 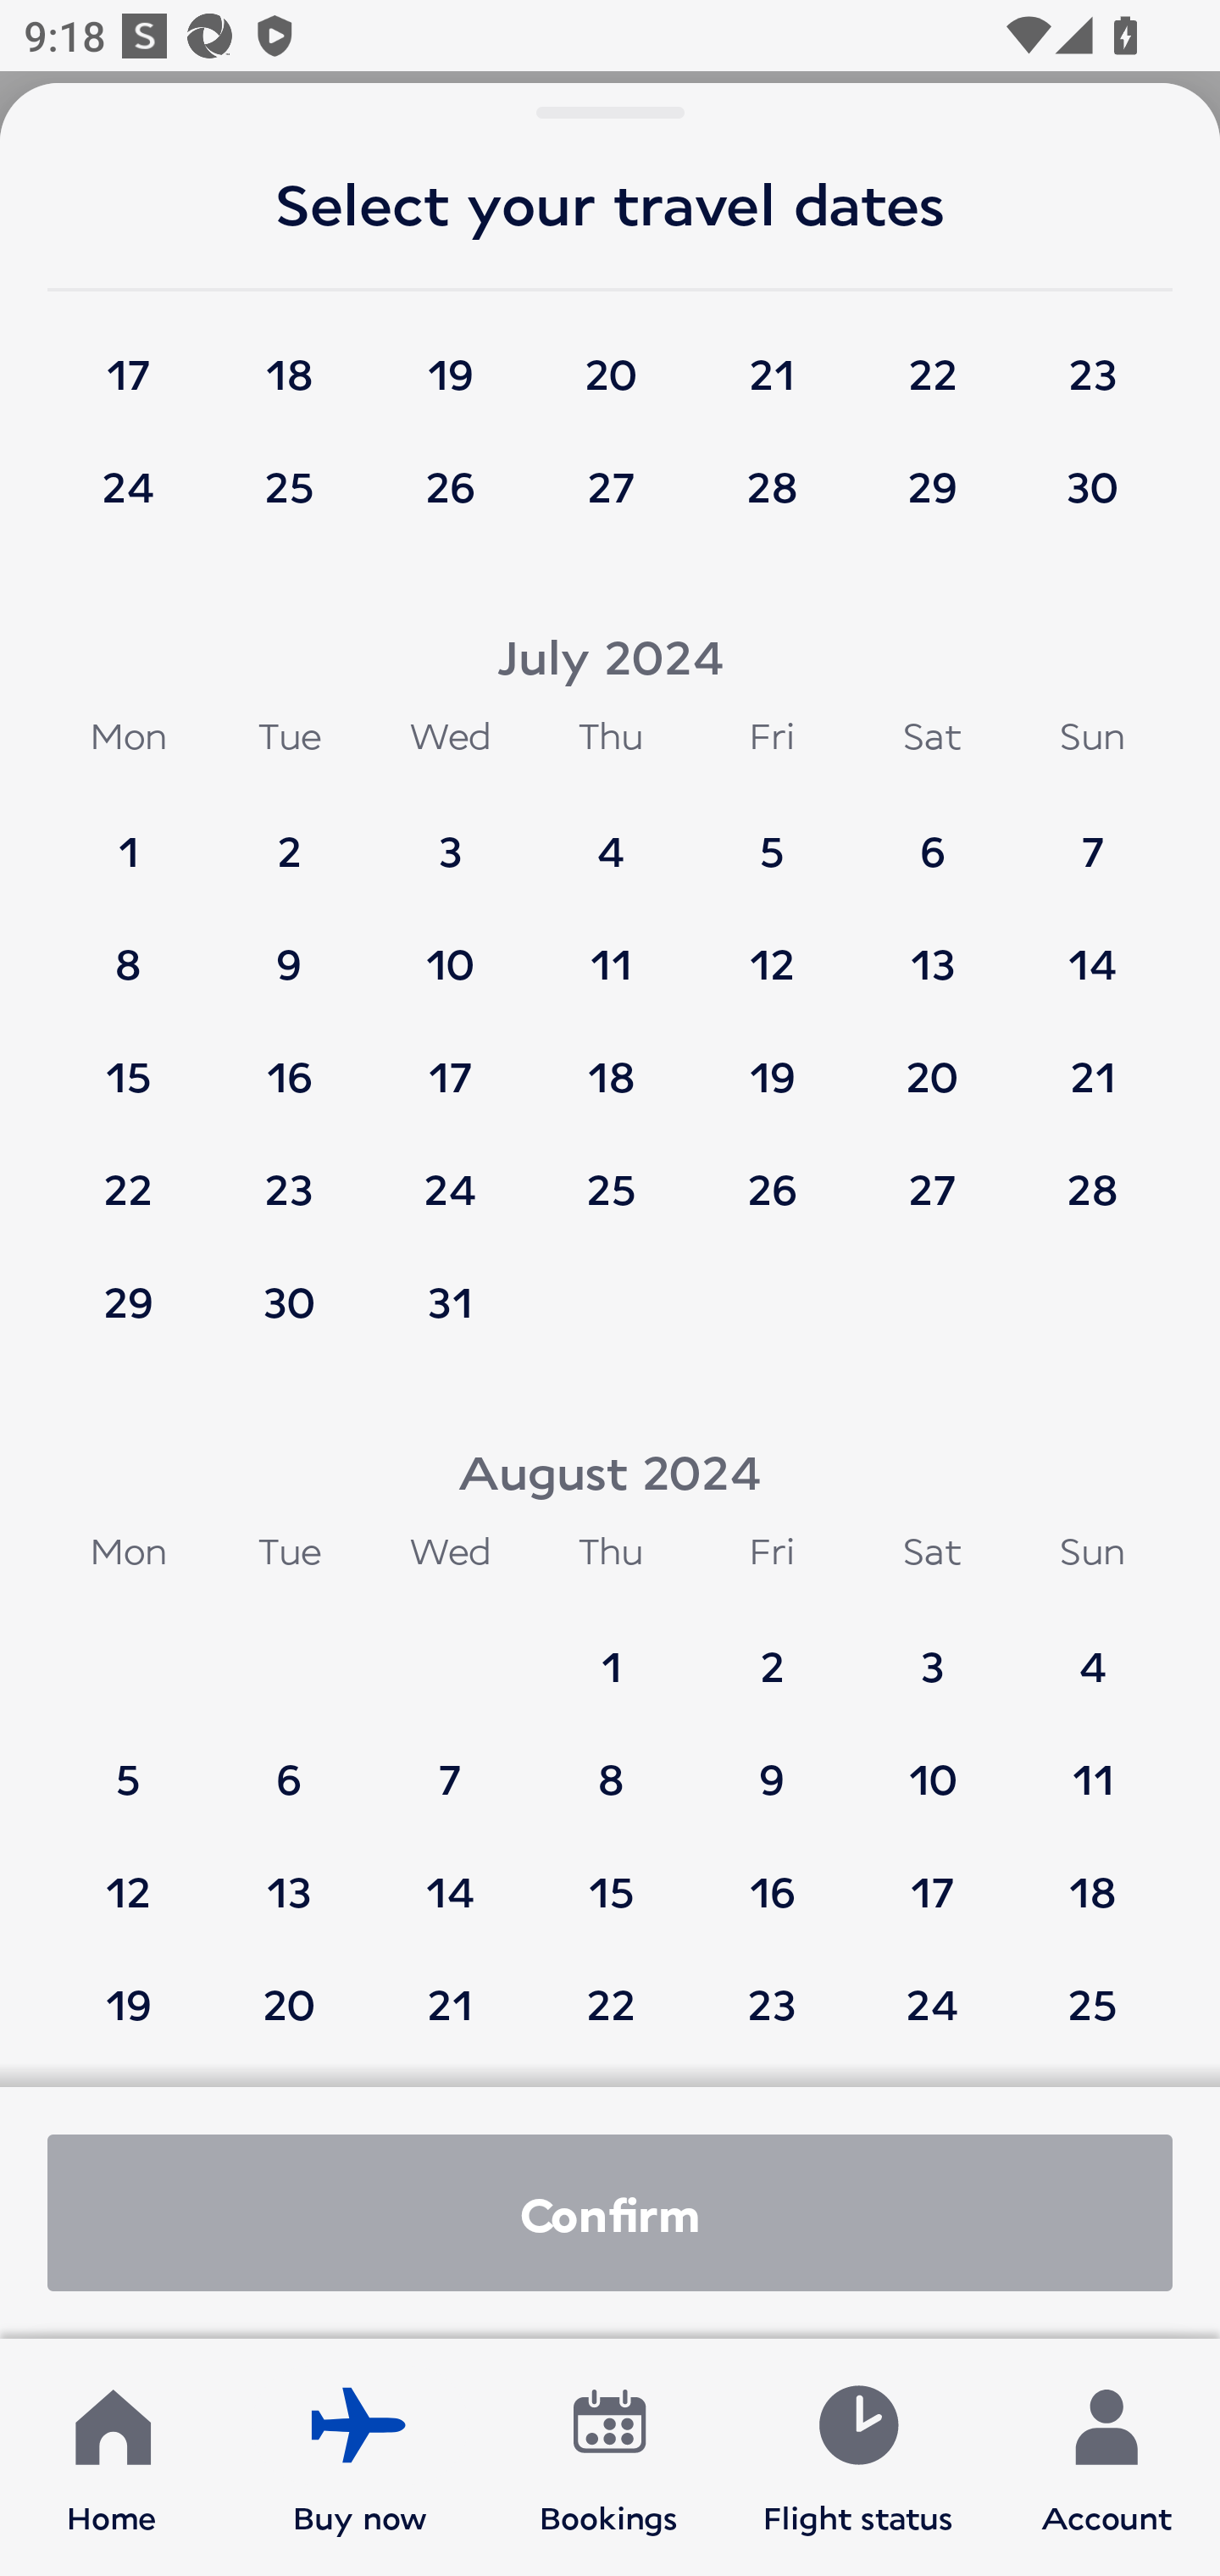 What do you see at coordinates (611, 1988) in the screenshot?
I see `22` at bounding box center [611, 1988].